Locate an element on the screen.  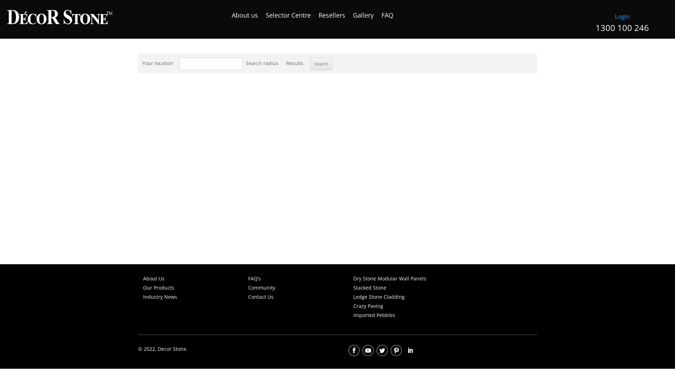
FAQ is located at coordinates (387, 17).